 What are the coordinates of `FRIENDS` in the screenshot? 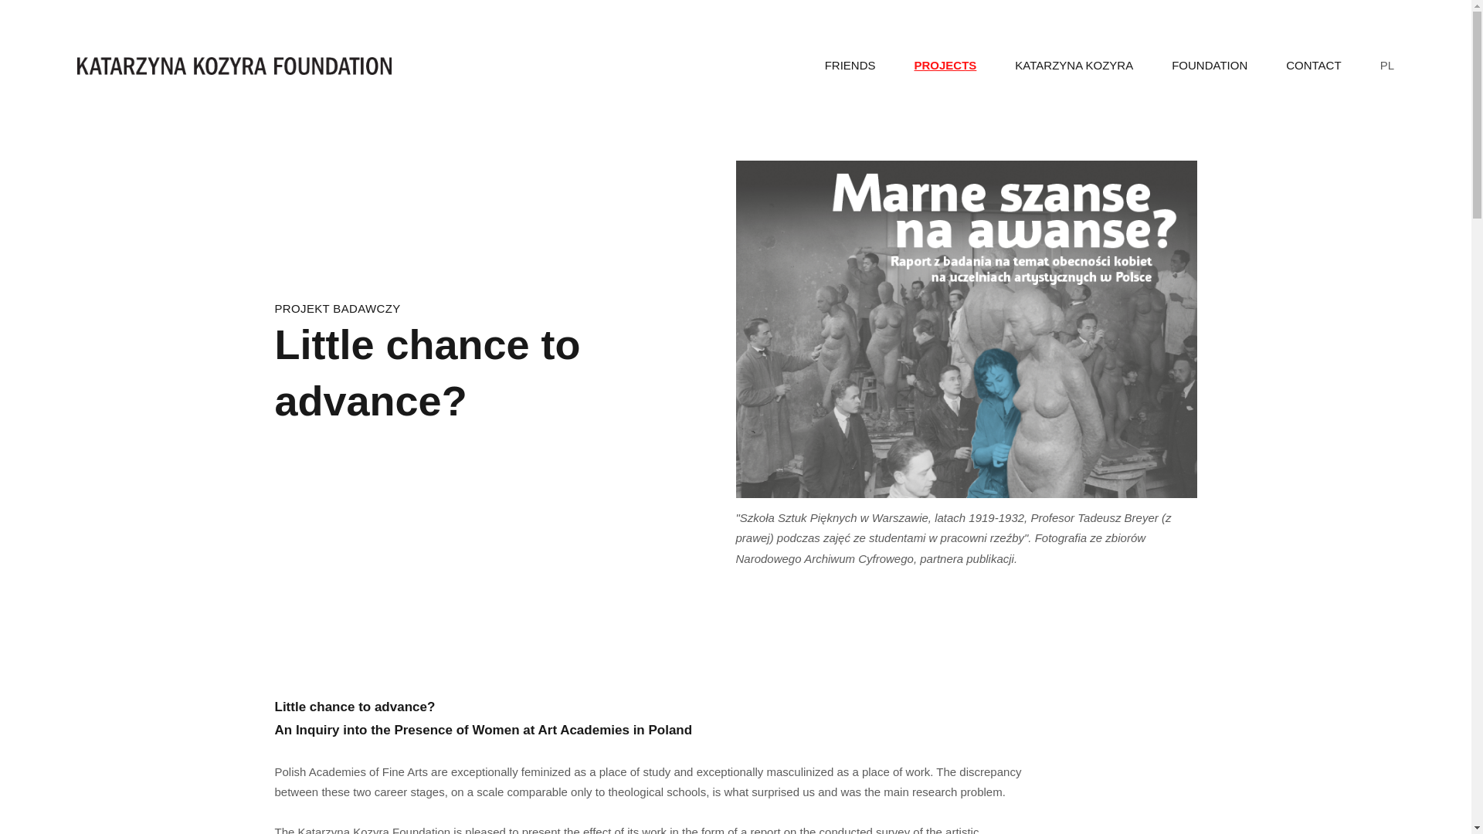 It's located at (850, 65).